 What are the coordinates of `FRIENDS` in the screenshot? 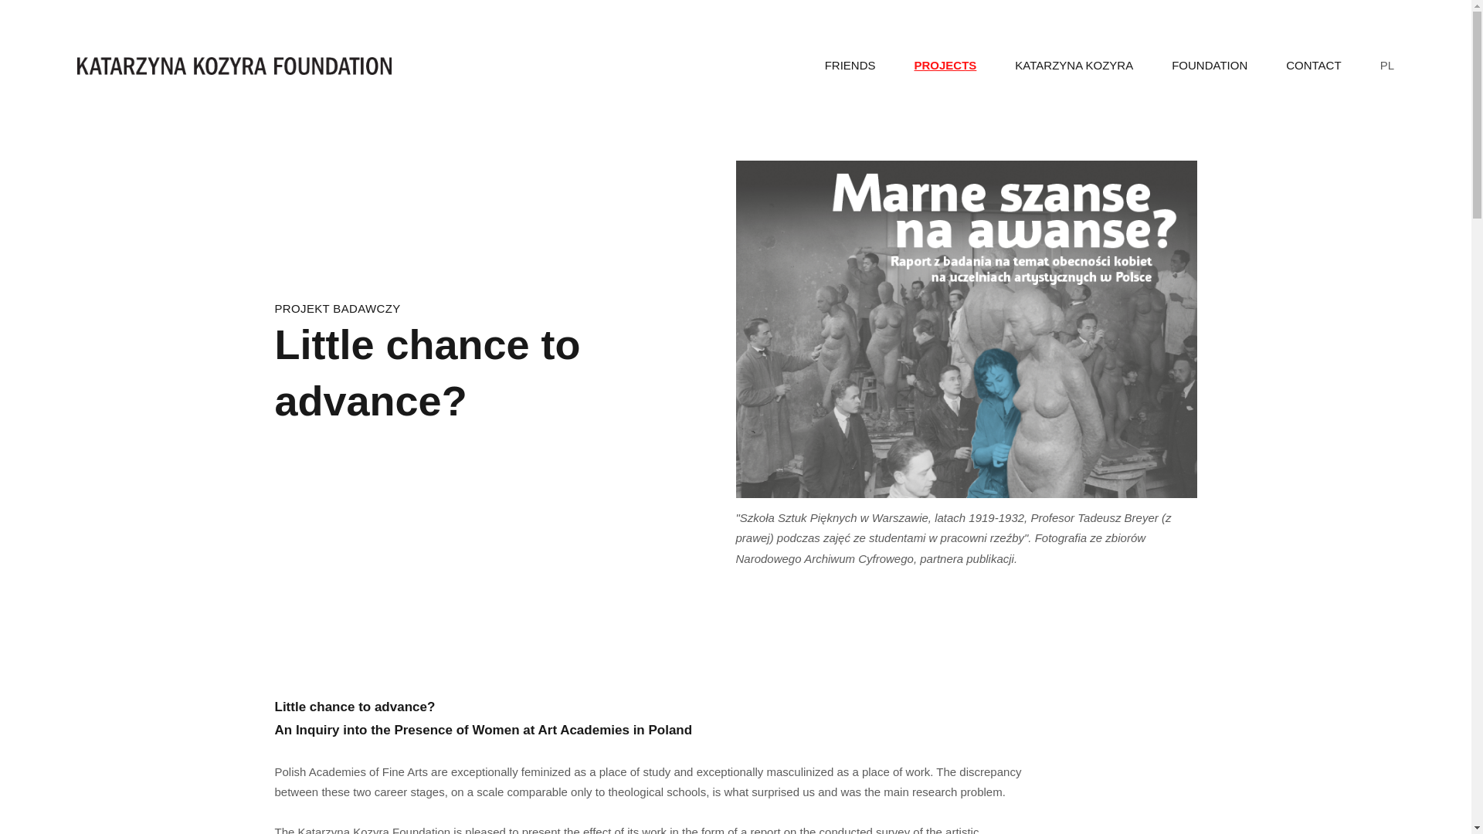 It's located at (850, 65).